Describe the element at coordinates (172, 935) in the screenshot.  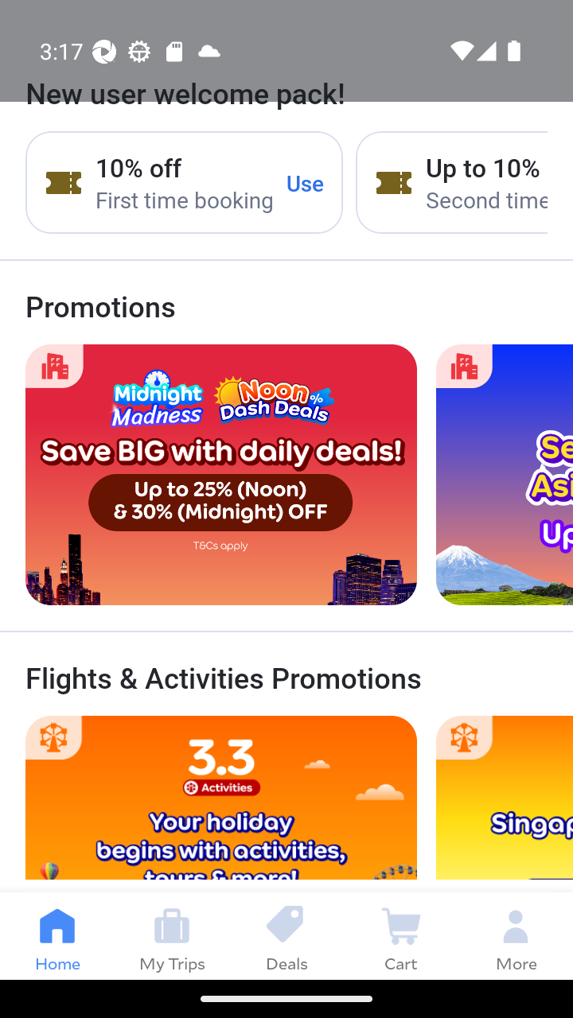
I see `My Trips` at that location.